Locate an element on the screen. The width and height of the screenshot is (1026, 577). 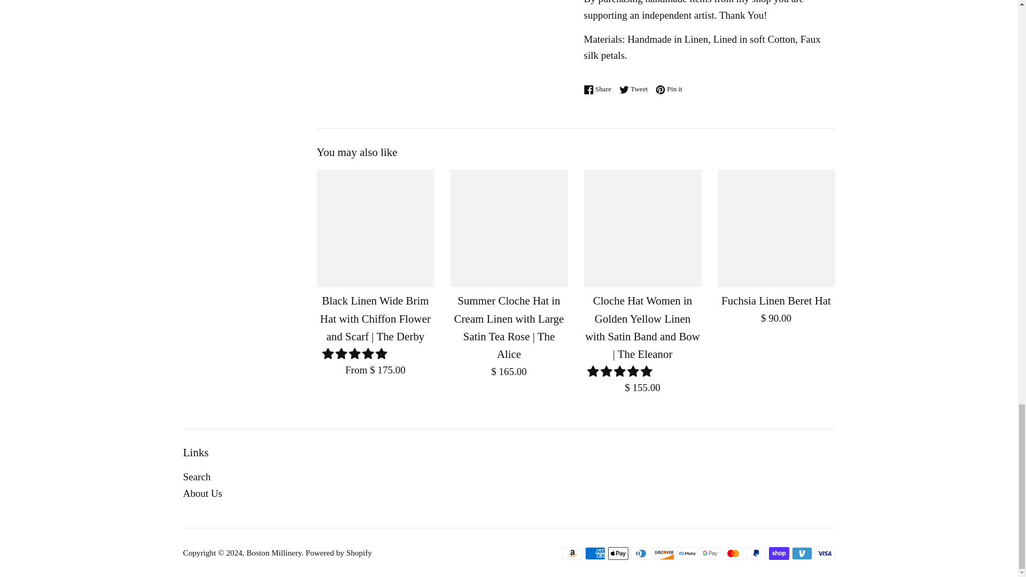
Mastercard is located at coordinates (732, 553).